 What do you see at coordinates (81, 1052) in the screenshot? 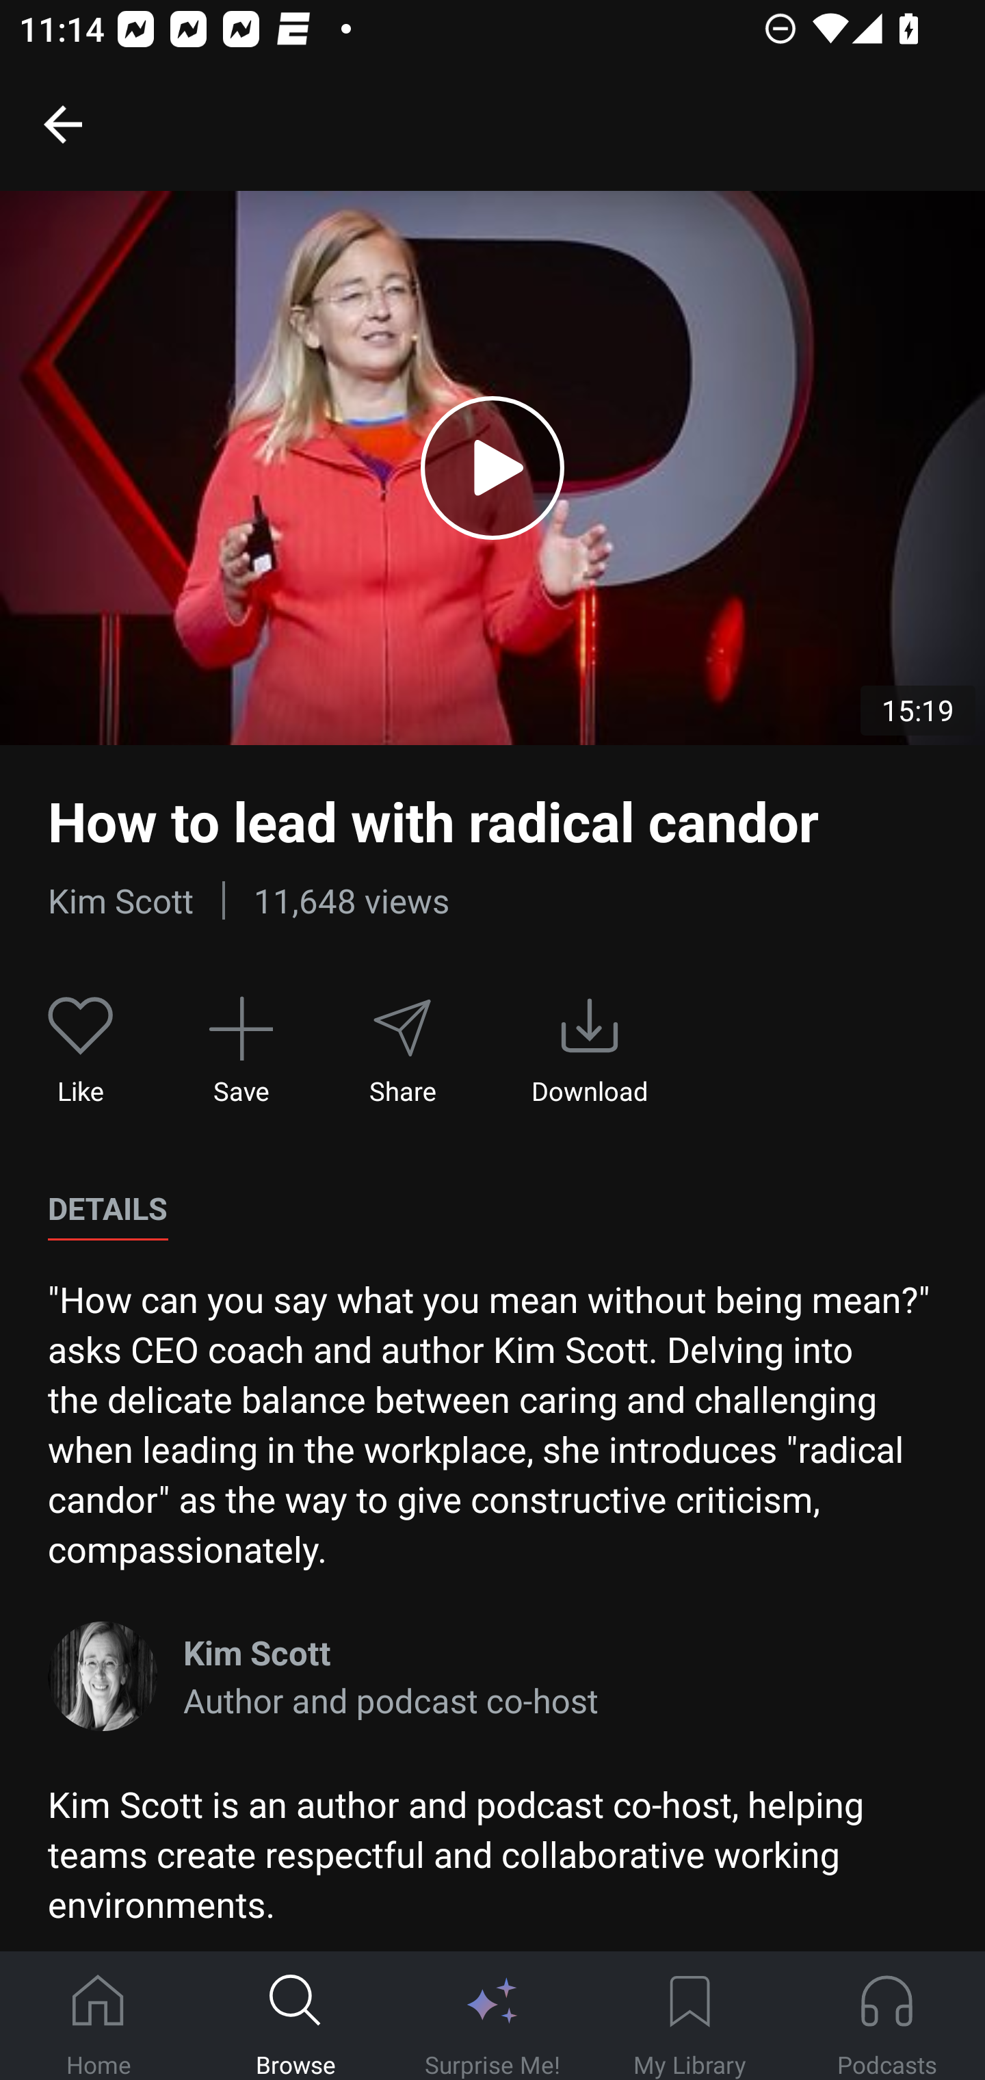
I see `Like` at bounding box center [81, 1052].